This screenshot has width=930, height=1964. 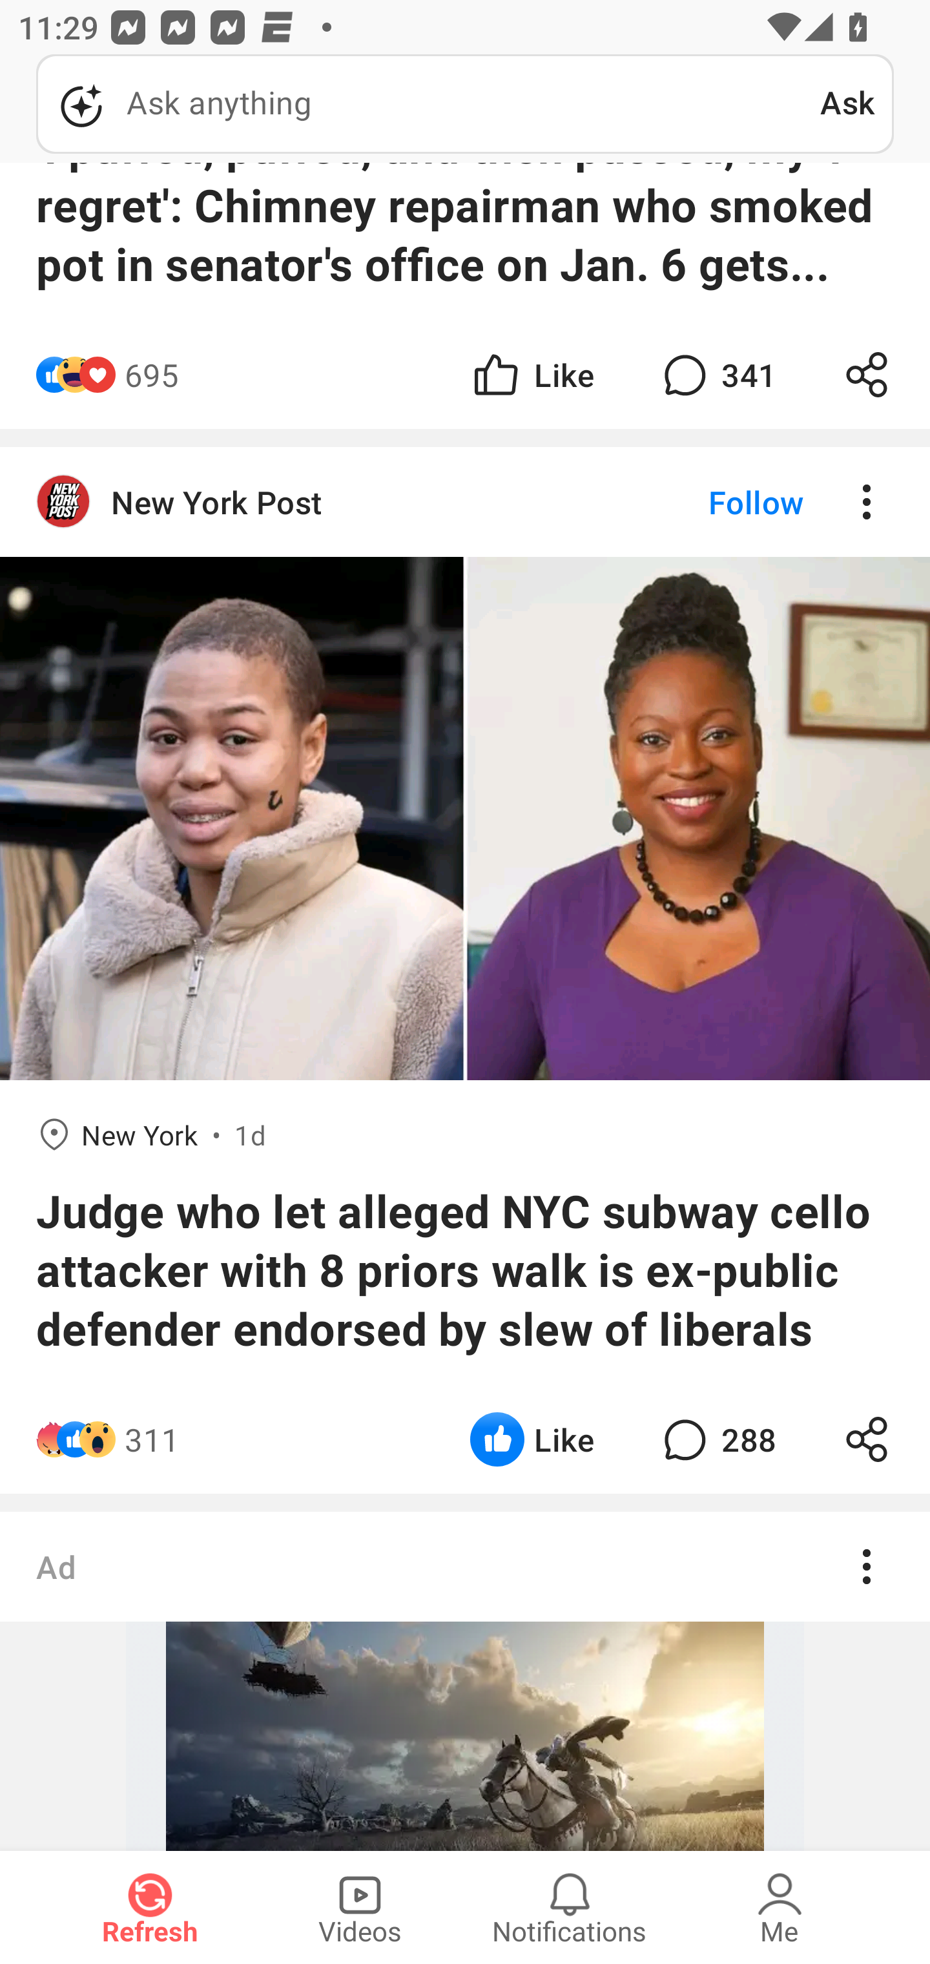 What do you see at coordinates (428, 104) in the screenshot?
I see `Ask anything` at bounding box center [428, 104].